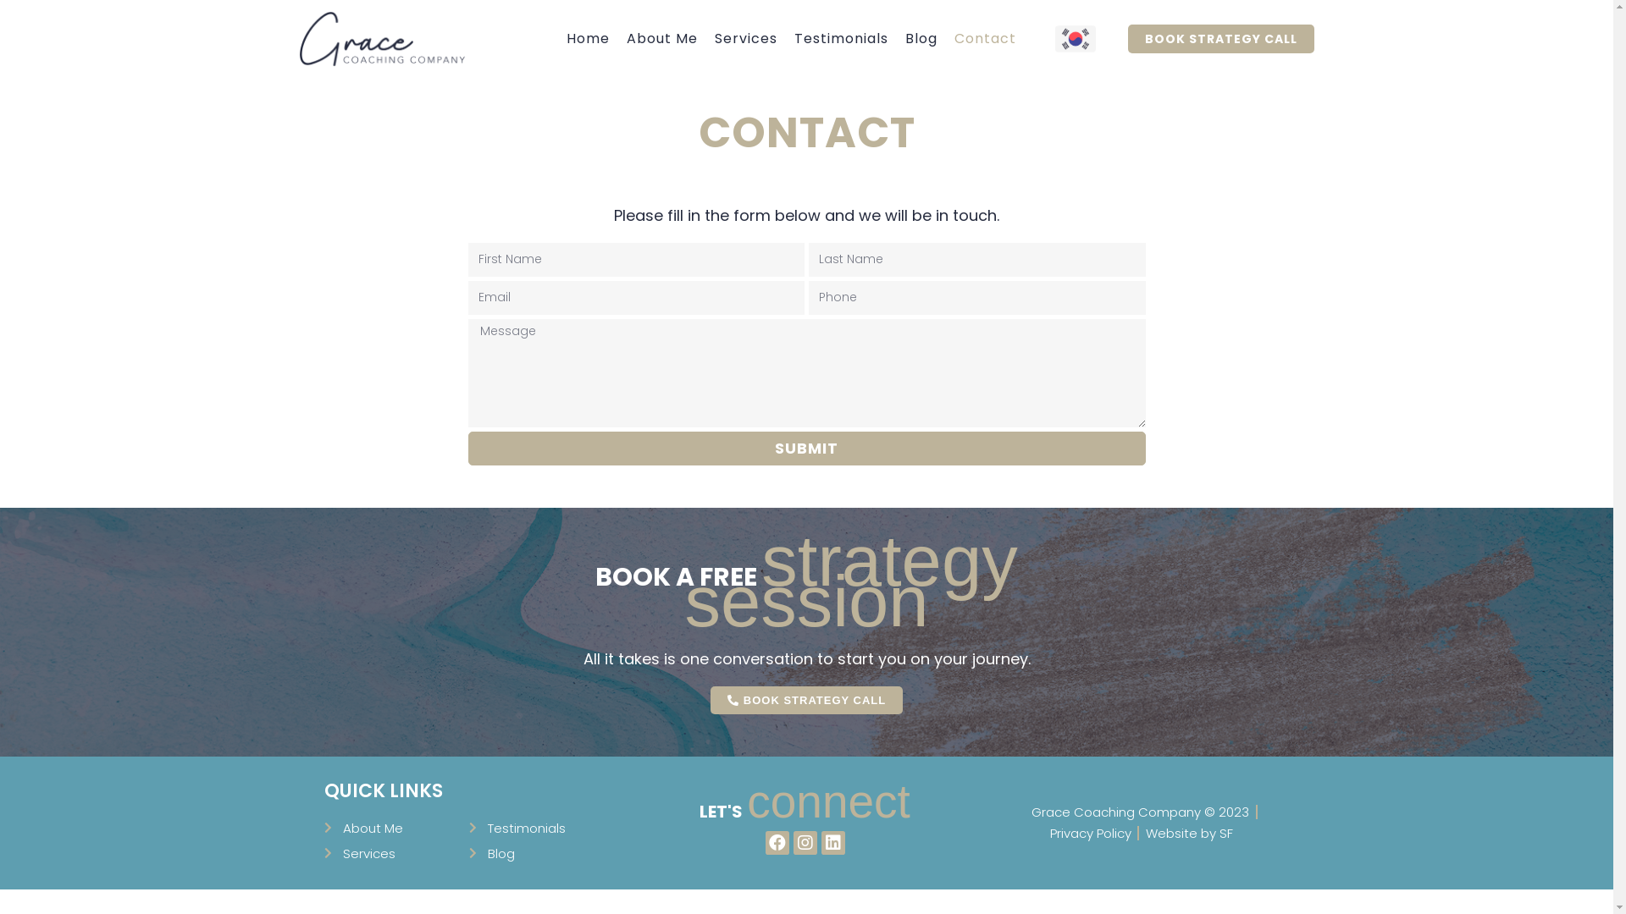 This screenshot has width=1626, height=914. Describe the element at coordinates (542, 828) in the screenshot. I see `Testimonials` at that location.